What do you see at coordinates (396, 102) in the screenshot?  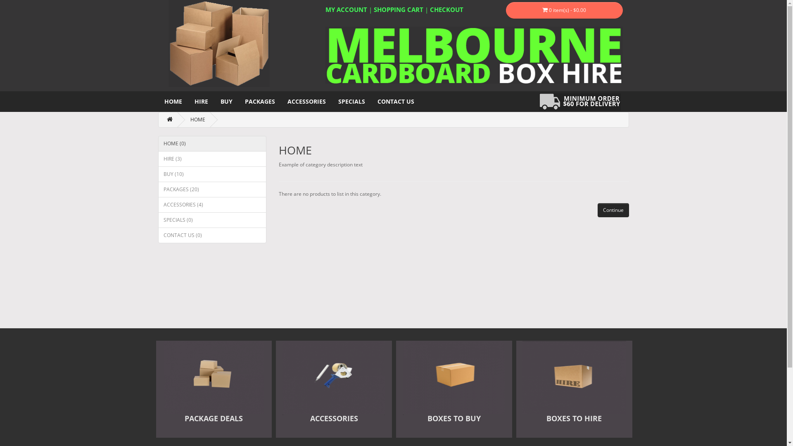 I see `CONTACT US` at bounding box center [396, 102].